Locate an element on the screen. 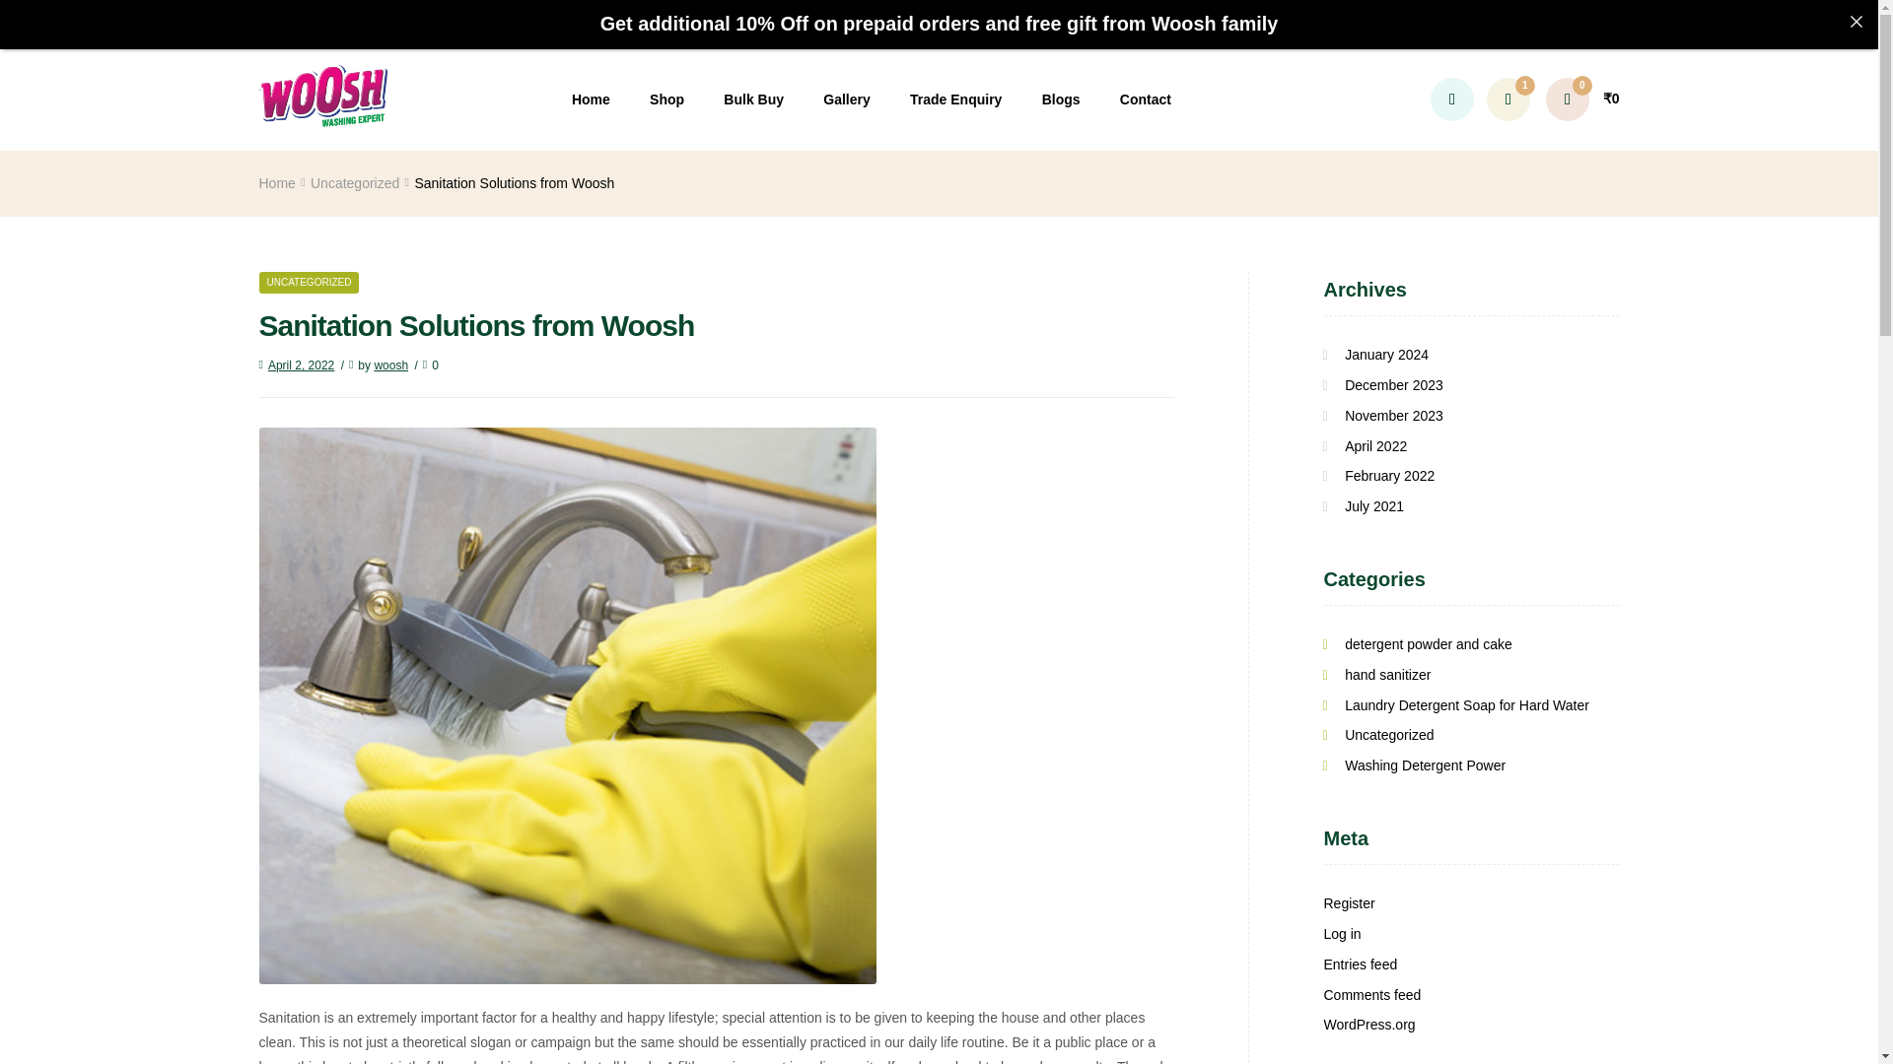 The image size is (1893, 1064). Gallery is located at coordinates (846, 100).